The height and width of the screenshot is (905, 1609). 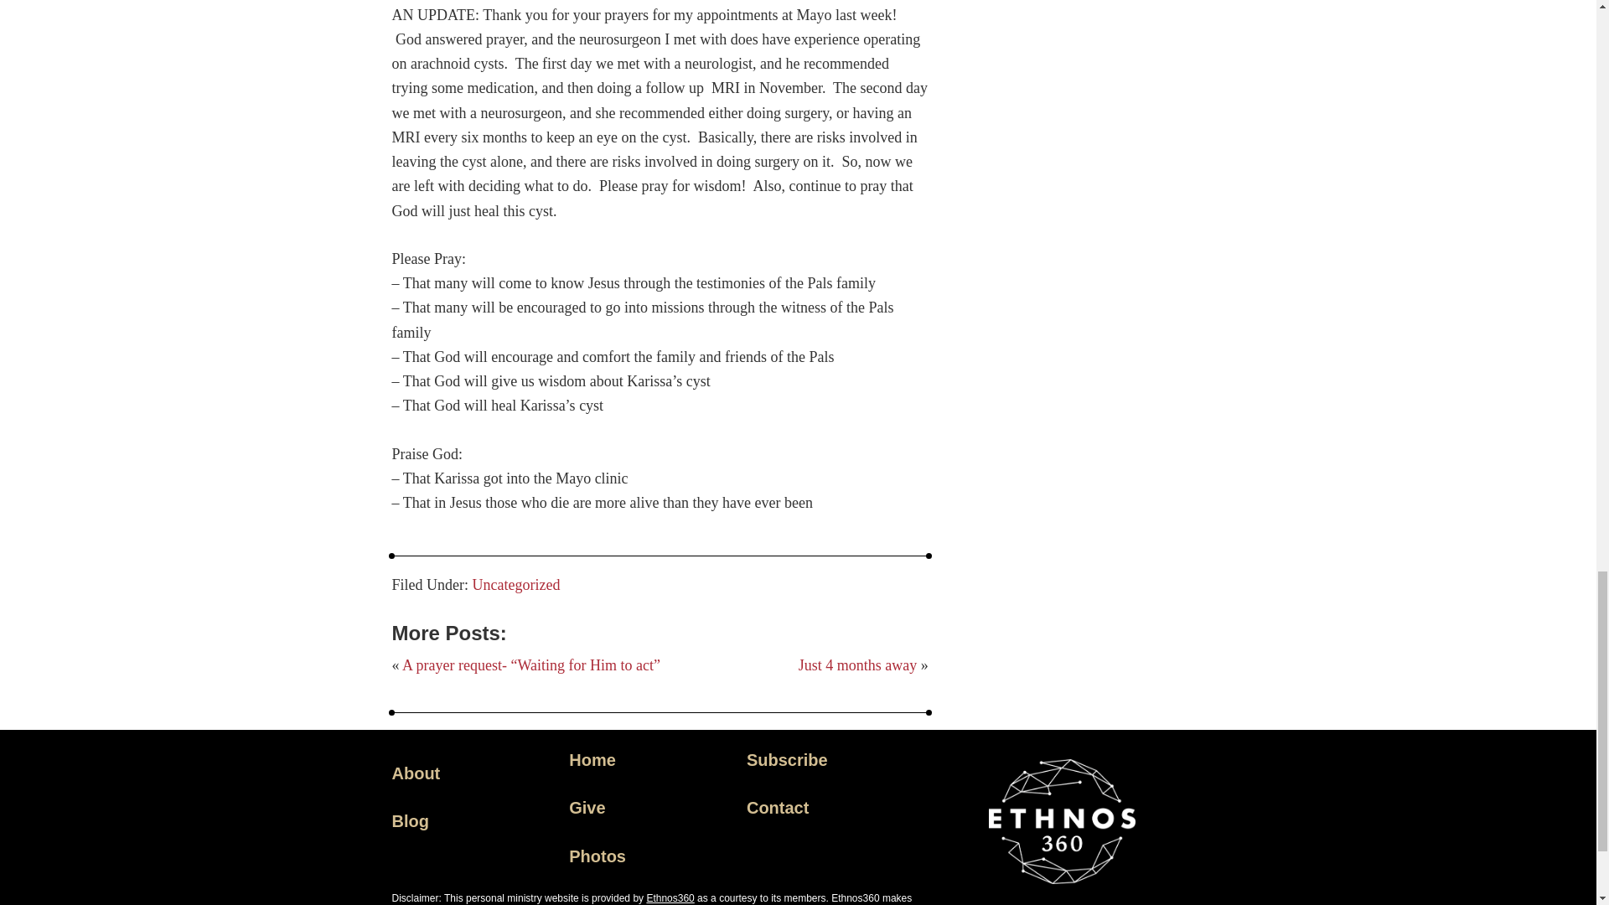 I want to click on Blog, so click(x=411, y=821).